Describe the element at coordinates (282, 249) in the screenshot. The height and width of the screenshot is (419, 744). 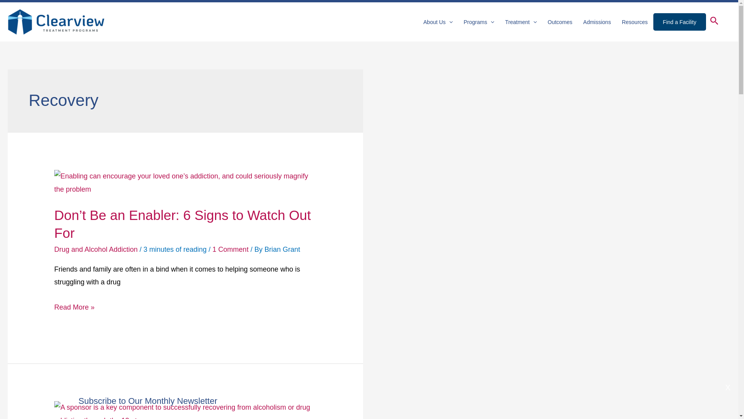
I see `View all posts by Brian Grant` at that location.